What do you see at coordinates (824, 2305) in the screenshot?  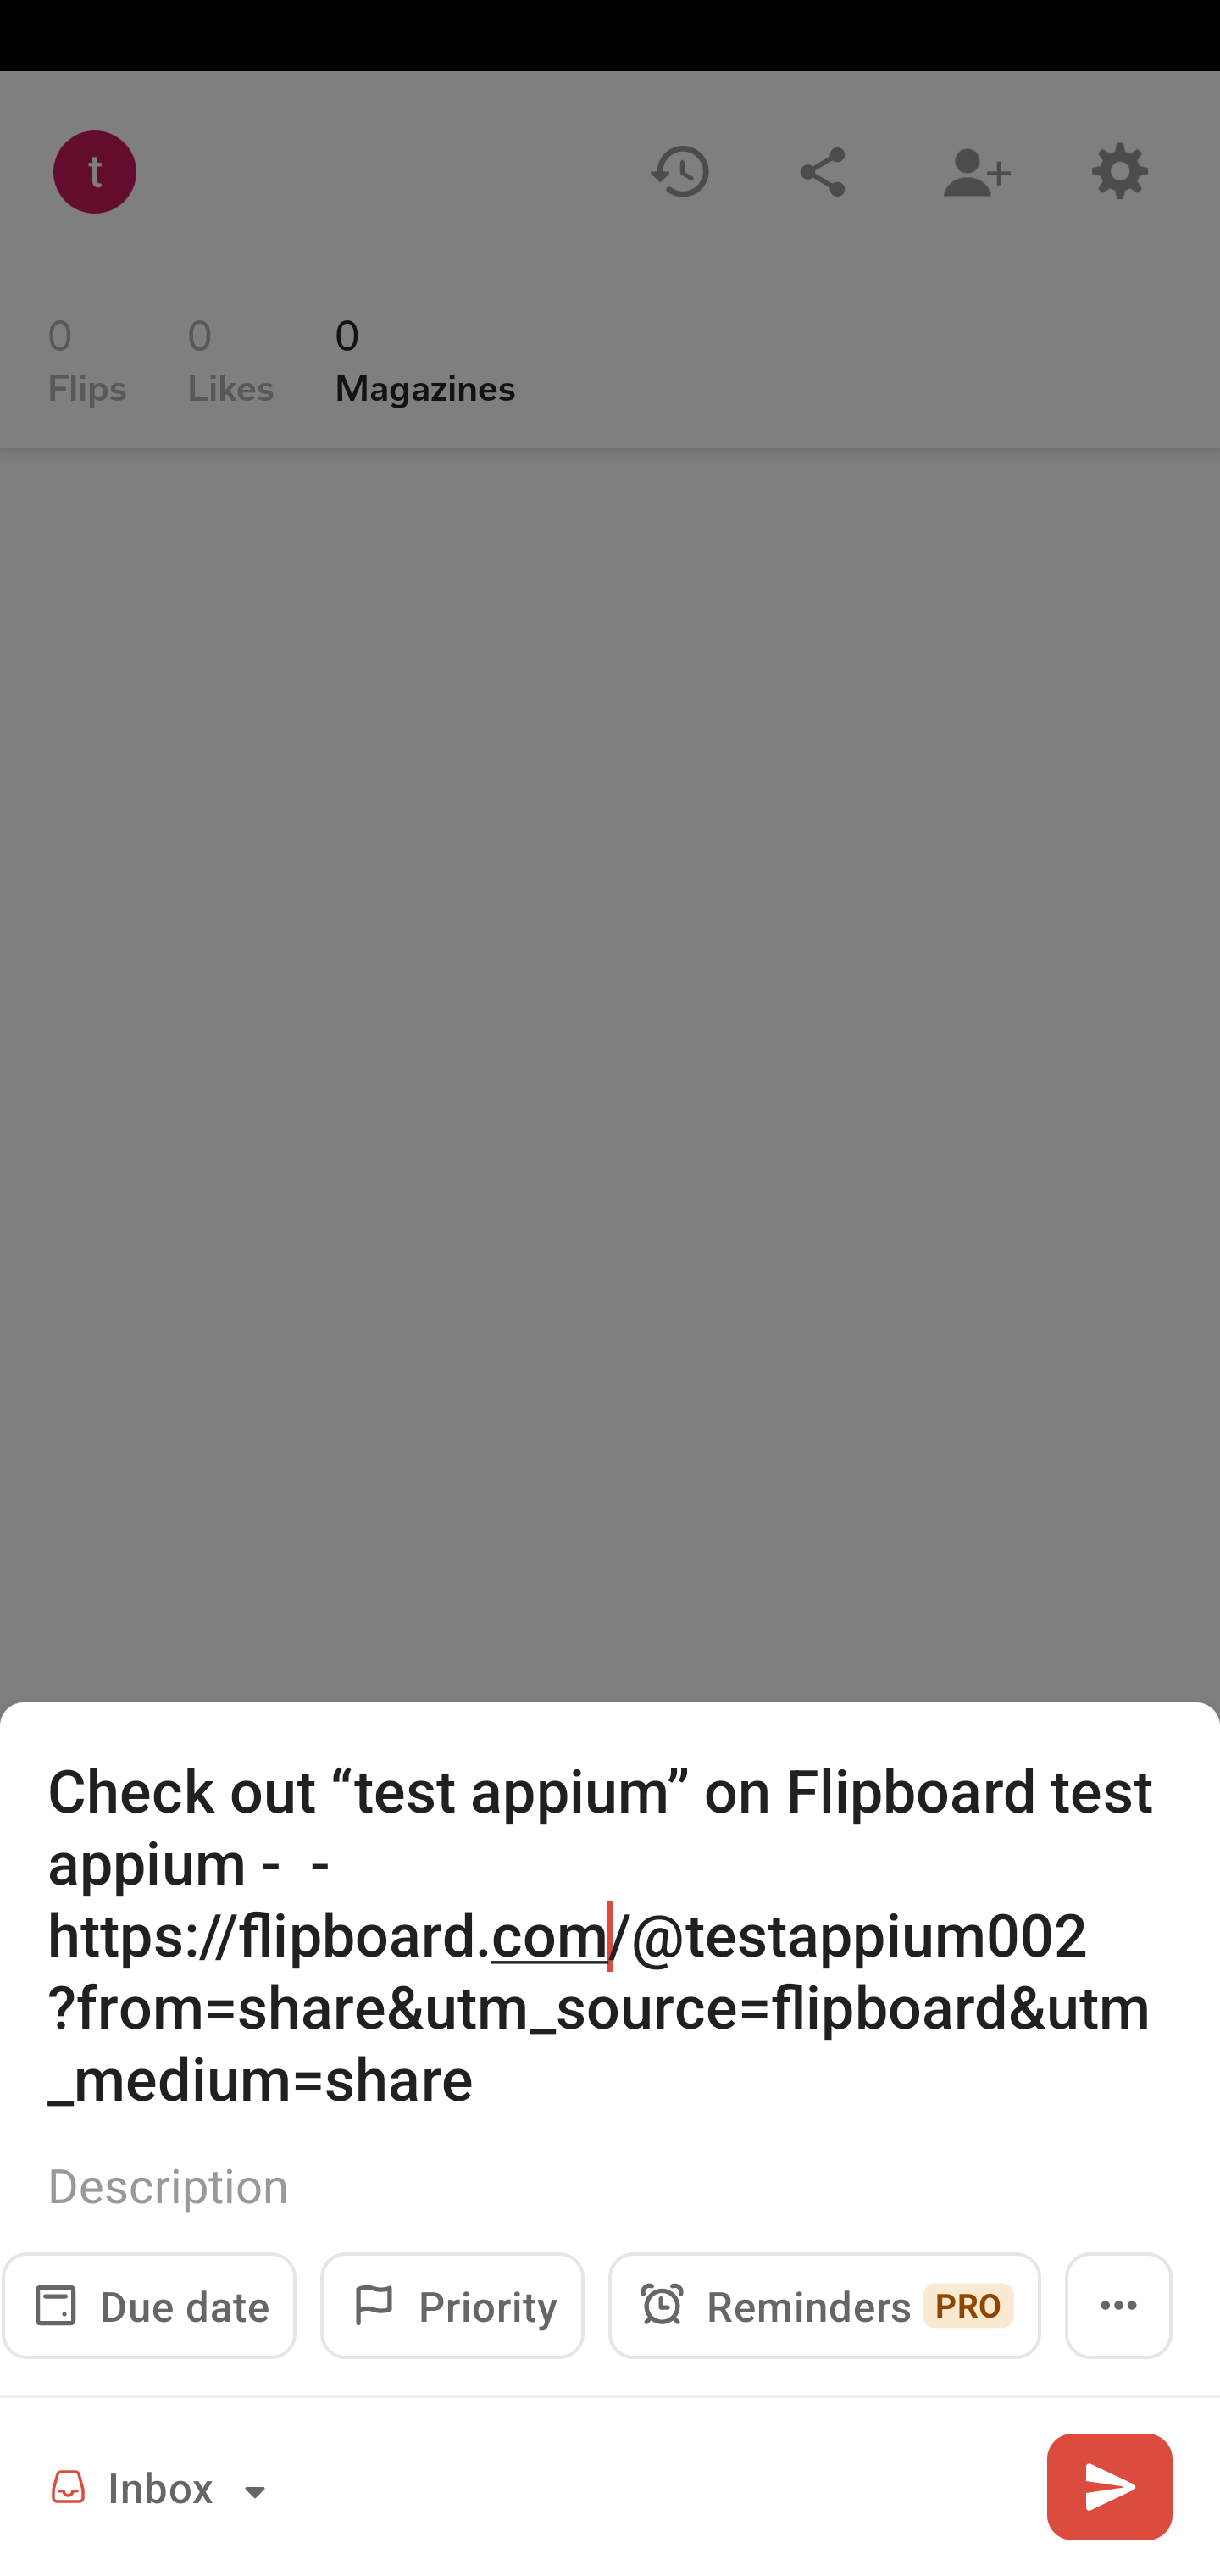 I see `Reminders PRO Reminders` at bounding box center [824, 2305].